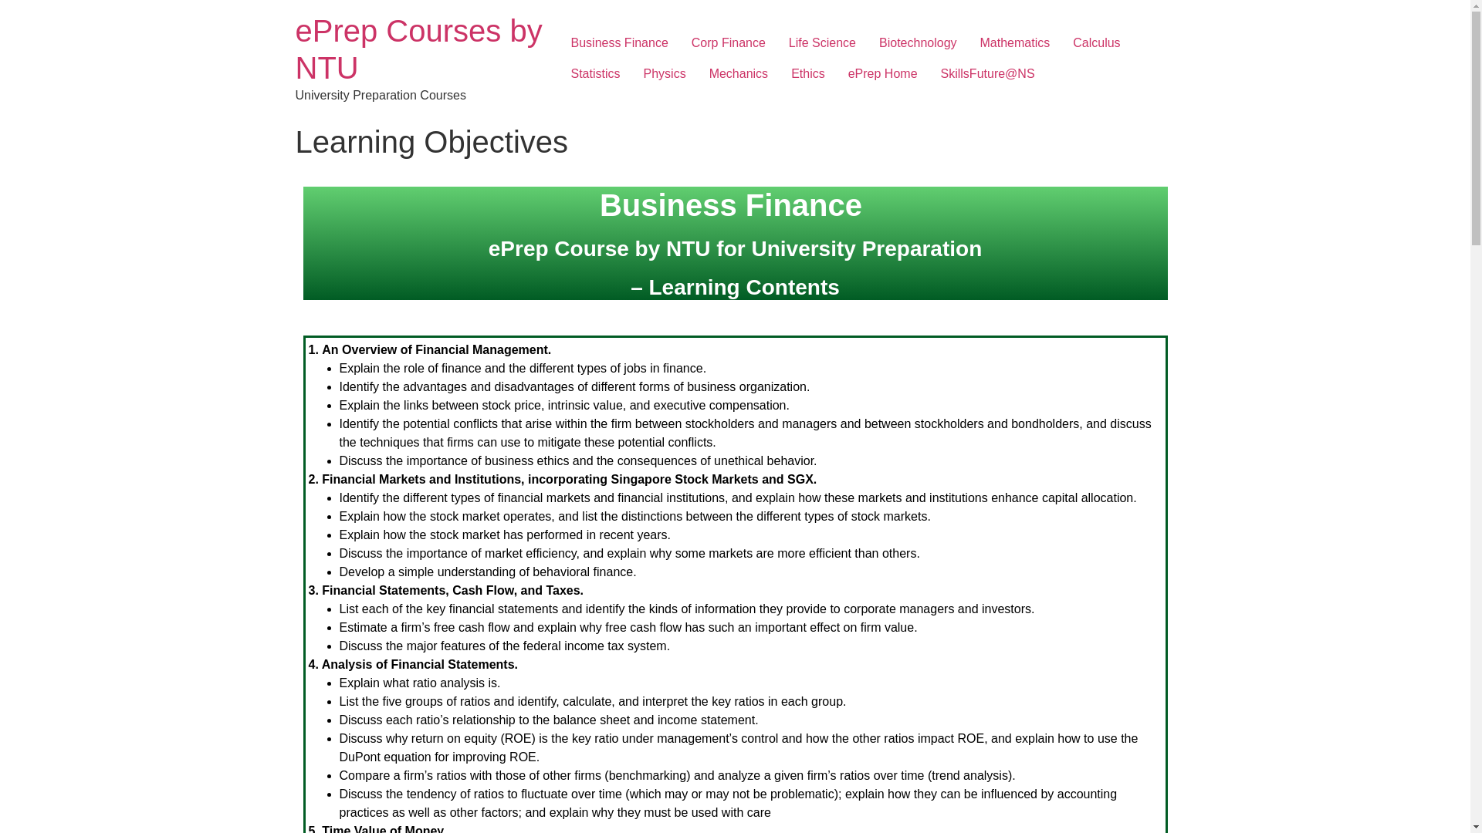 The height and width of the screenshot is (833, 1482). I want to click on Physics, so click(665, 73).